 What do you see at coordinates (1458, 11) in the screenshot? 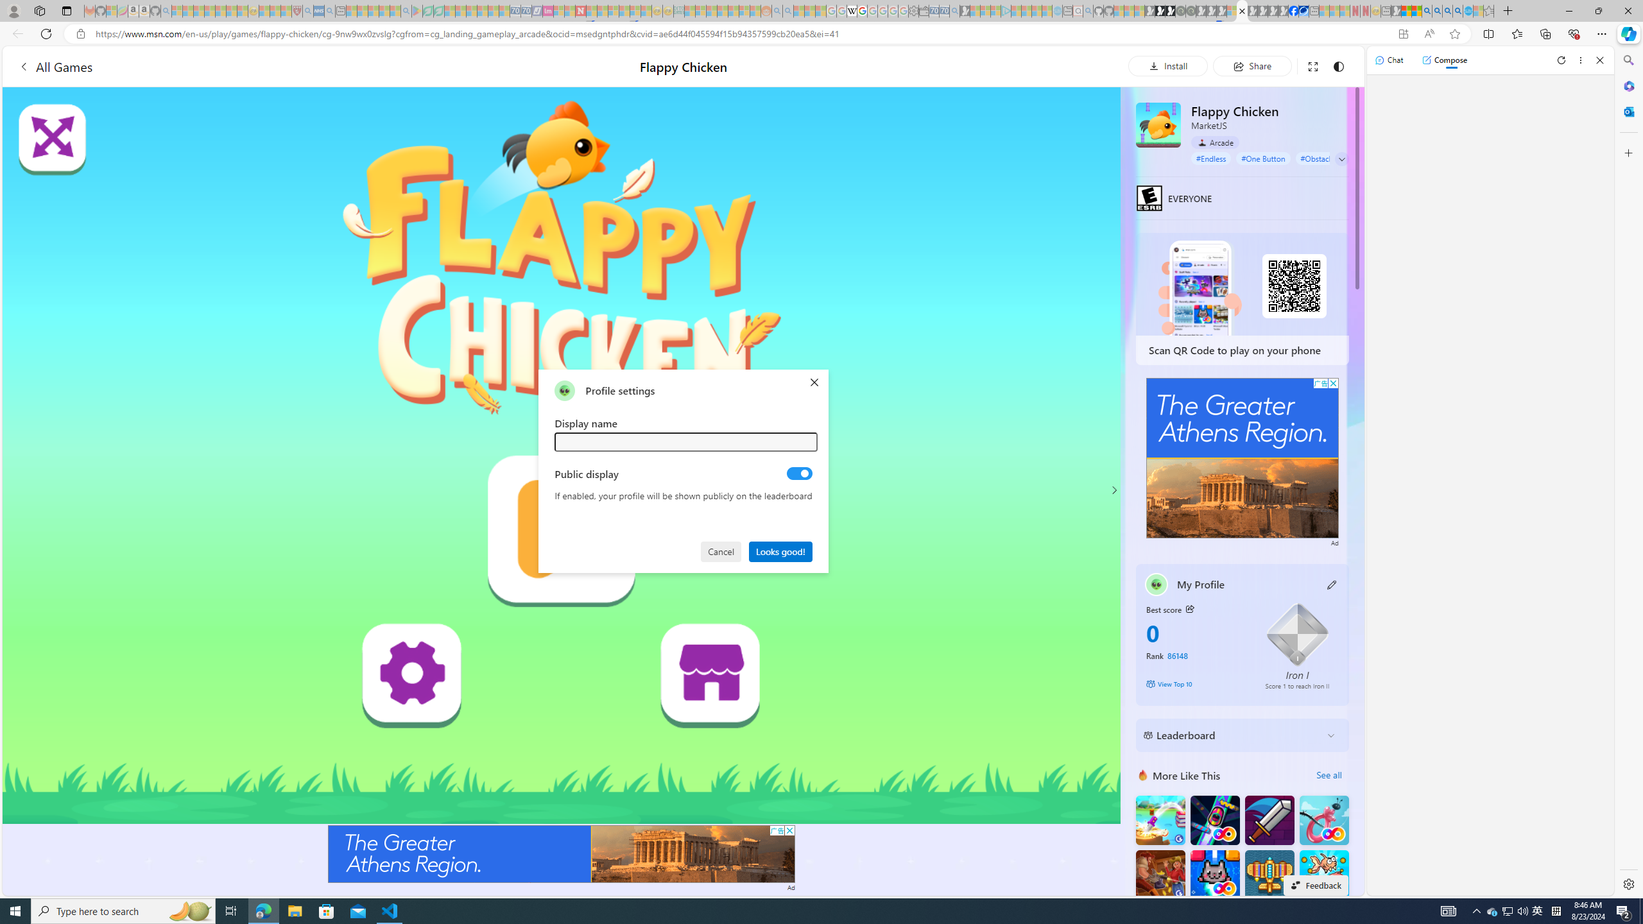
I see `Google Chrome Internet Browser Download - Search Images` at bounding box center [1458, 11].